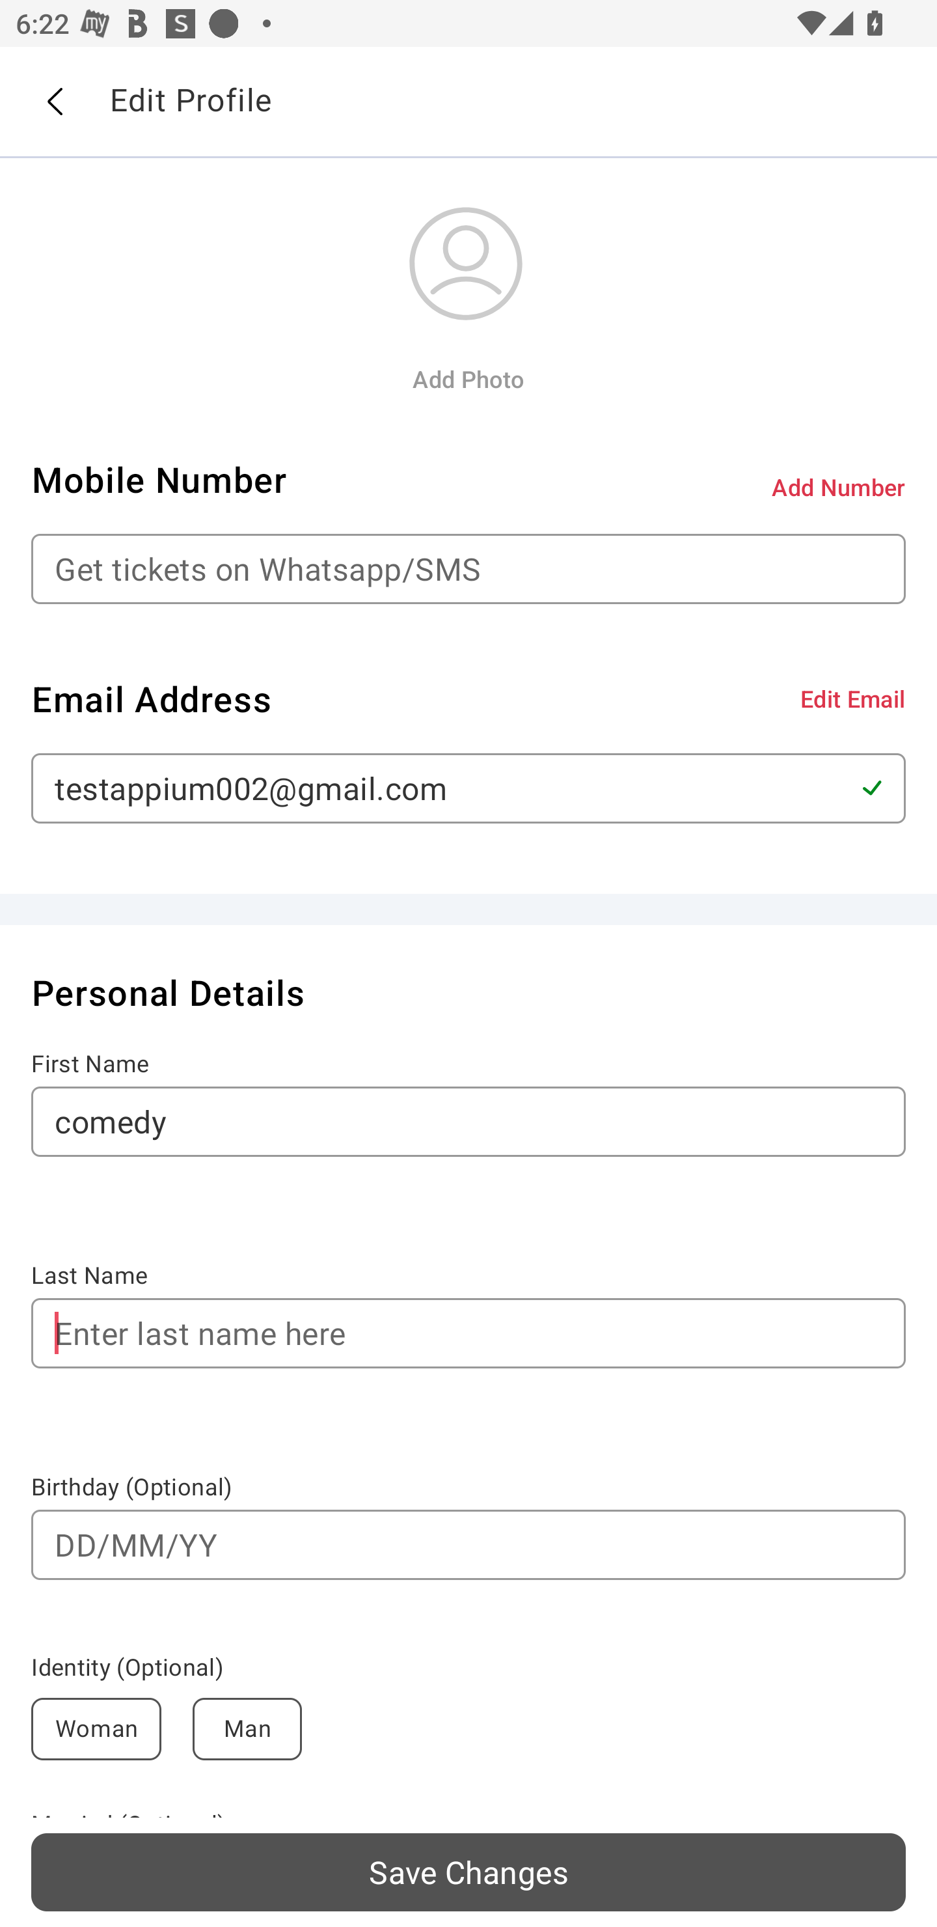 The image size is (937, 1927). Describe the element at coordinates (468, 1333) in the screenshot. I see `Enter last name here` at that location.